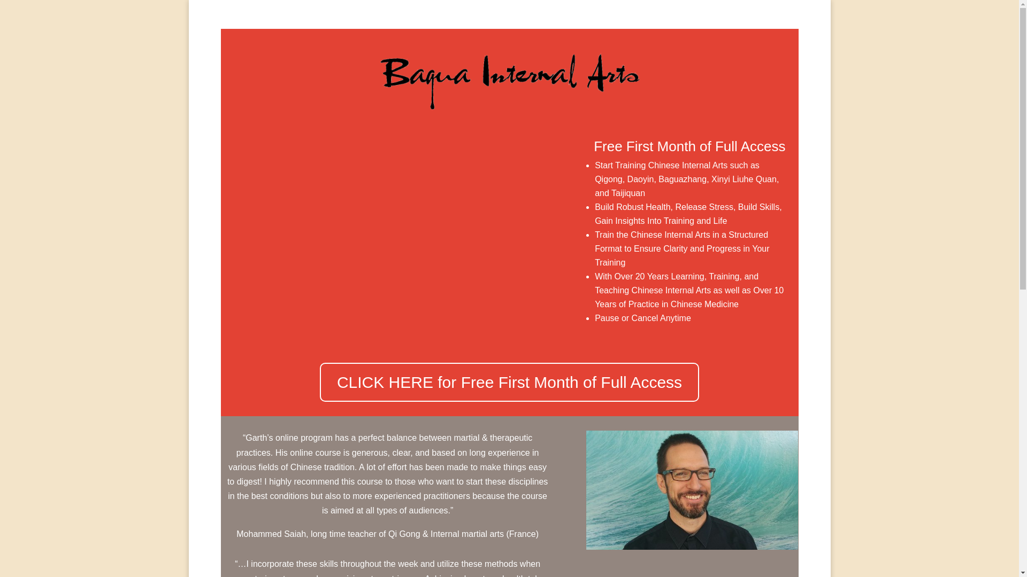 The image size is (1027, 577). What do you see at coordinates (509, 77) in the screenshot?
I see `BGIA branded text transparent 01` at bounding box center [509, 77].